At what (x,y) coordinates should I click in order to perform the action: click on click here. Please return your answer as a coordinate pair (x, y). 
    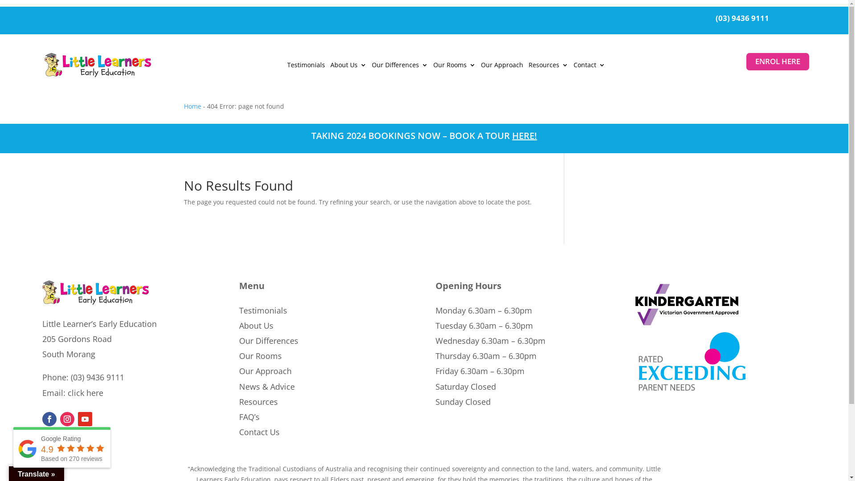
    Looking at the image, I should click on (85, 393).